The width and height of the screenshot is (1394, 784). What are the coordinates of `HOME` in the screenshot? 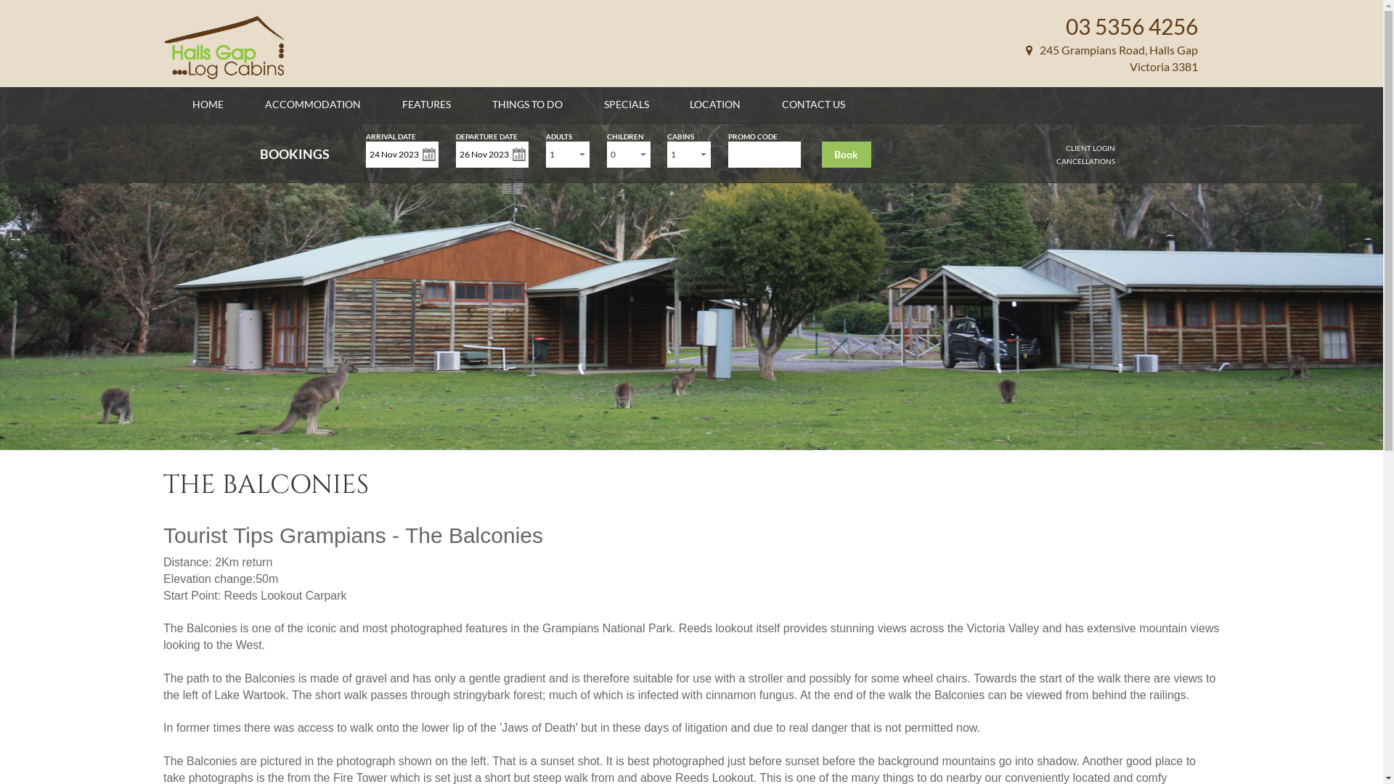 It's located at (208, 105).